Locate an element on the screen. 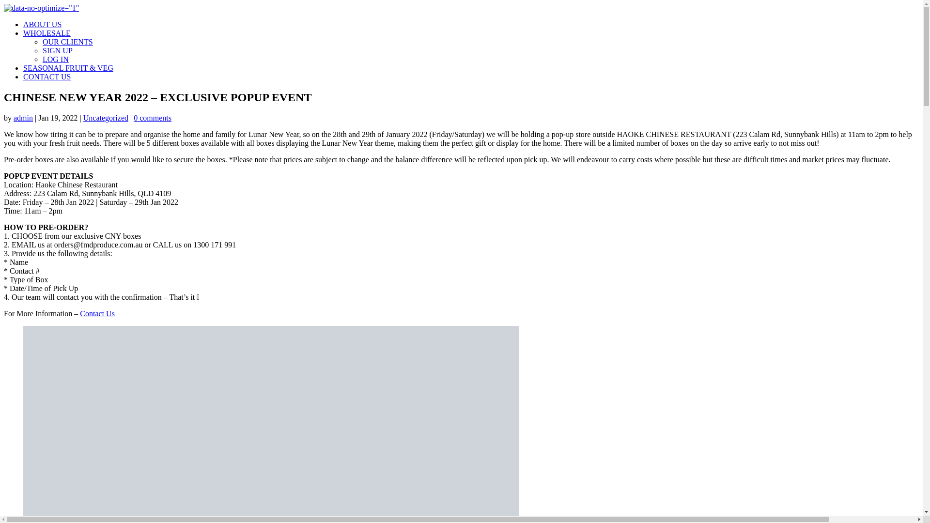  ABOUT US is located at coordinates (42, 24).